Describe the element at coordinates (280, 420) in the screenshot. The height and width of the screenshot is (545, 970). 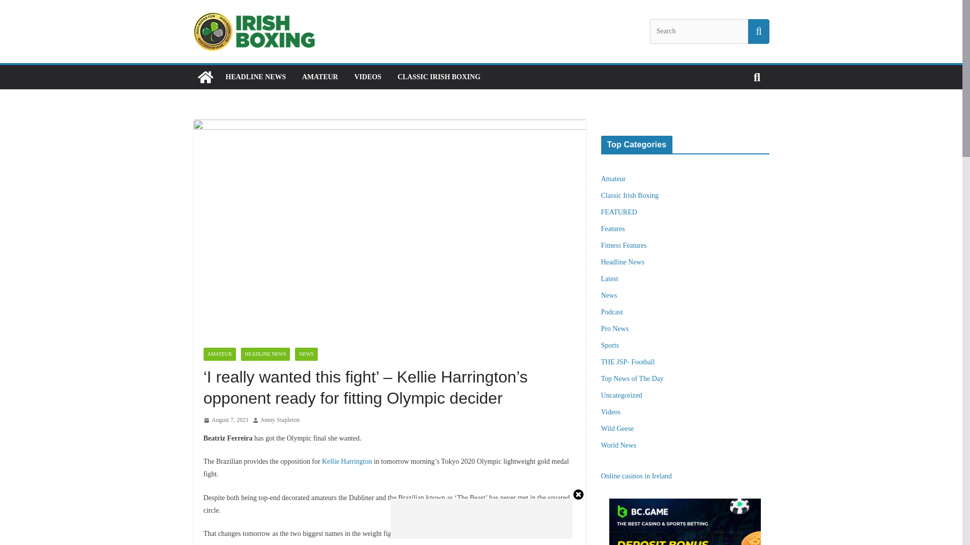
I see `Jonny Stapleton` at that location.